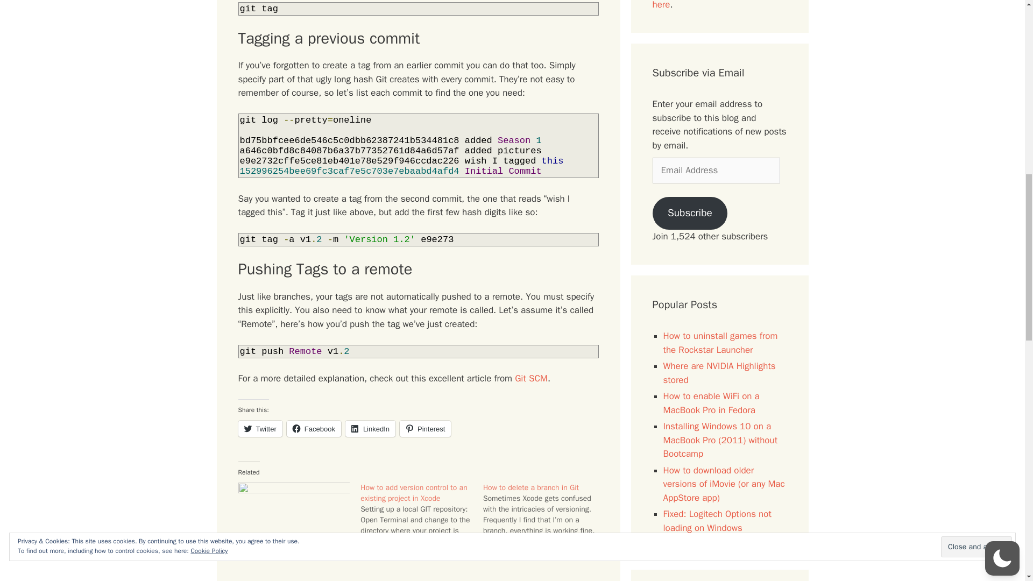  I want to click on Click to share on Pinterest, so click(425, 428).